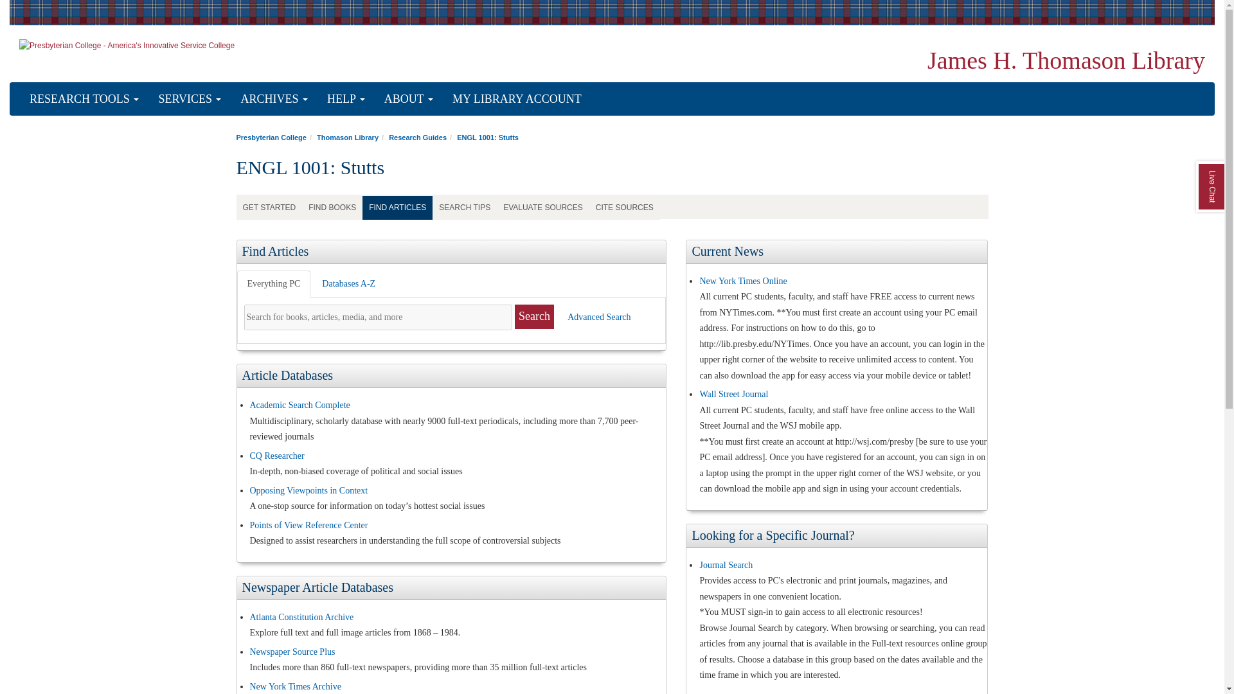  I want to click on RESEARCH TOOLS, so click(84, 98).